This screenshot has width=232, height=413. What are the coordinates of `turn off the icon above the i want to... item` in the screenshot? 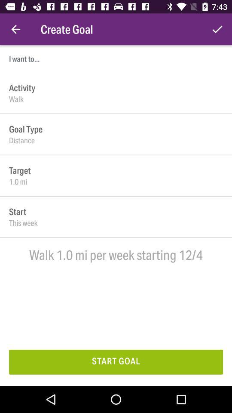 It's located at (15, 29).